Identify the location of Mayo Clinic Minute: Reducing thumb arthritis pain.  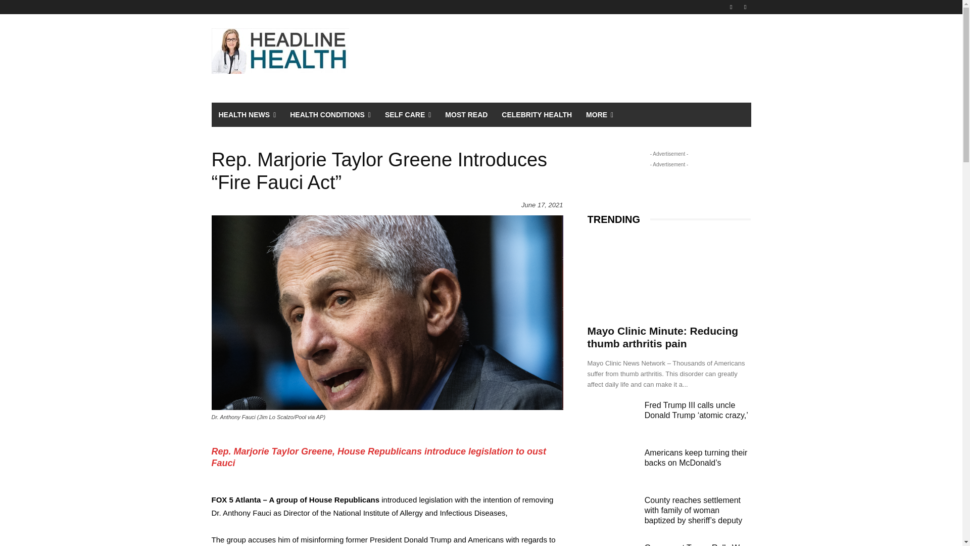
(669, 277).